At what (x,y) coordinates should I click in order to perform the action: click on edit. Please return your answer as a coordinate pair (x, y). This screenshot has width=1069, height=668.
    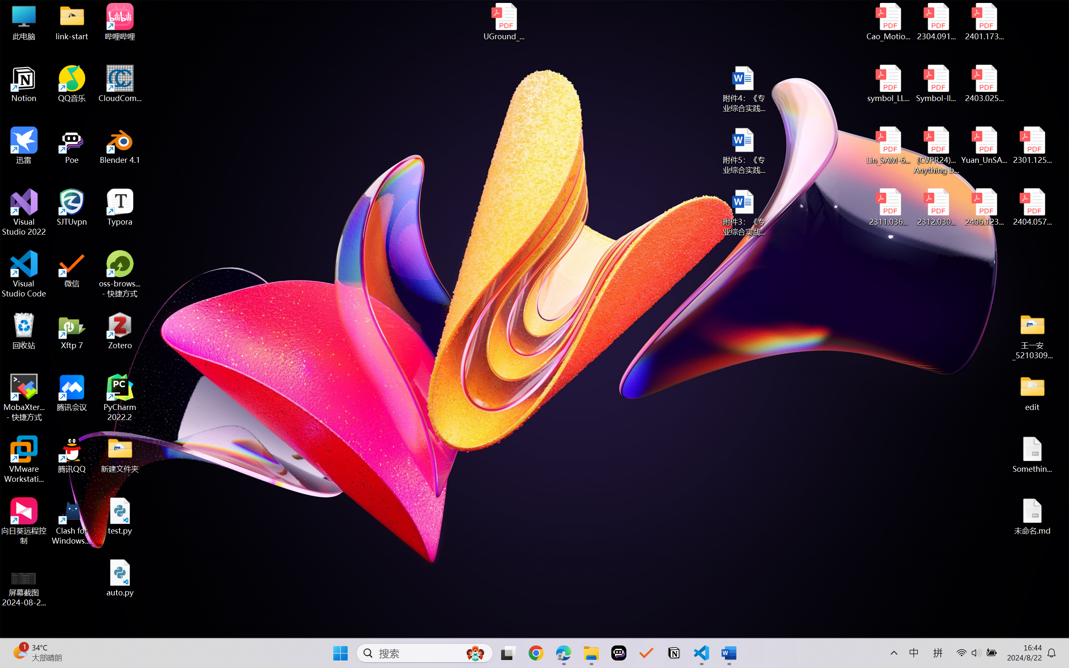
    Looking at the image, I should click on (1032, 392).